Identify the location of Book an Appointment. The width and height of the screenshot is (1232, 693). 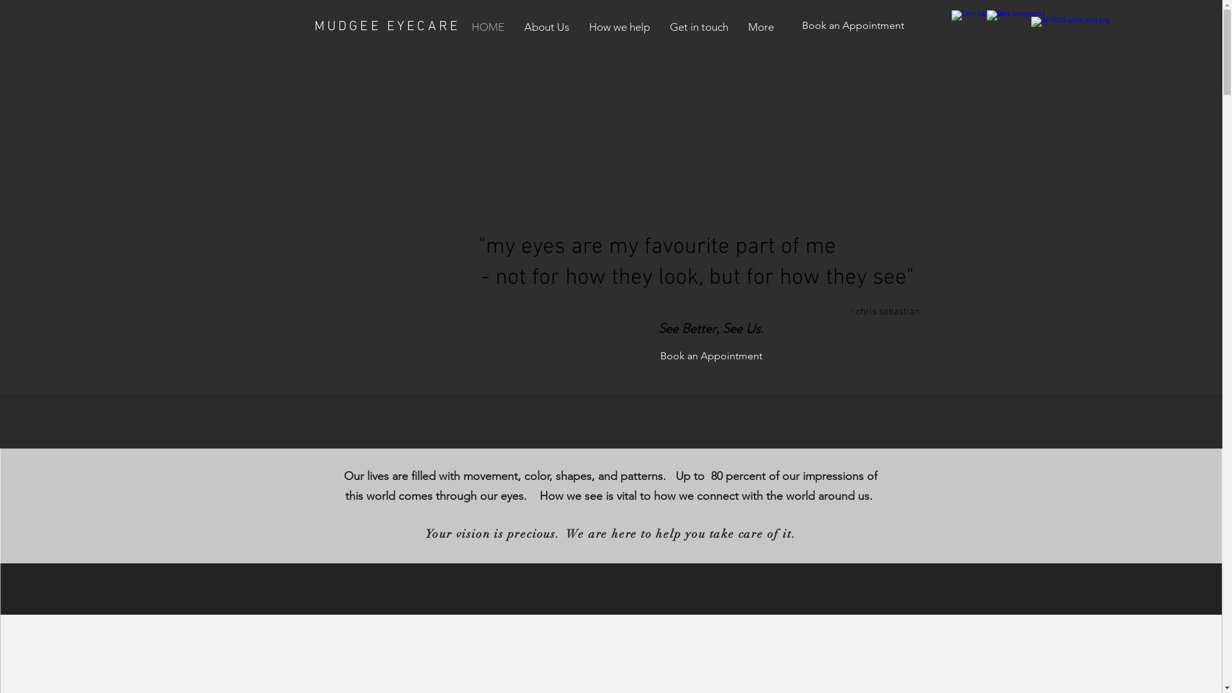
(853, 26).